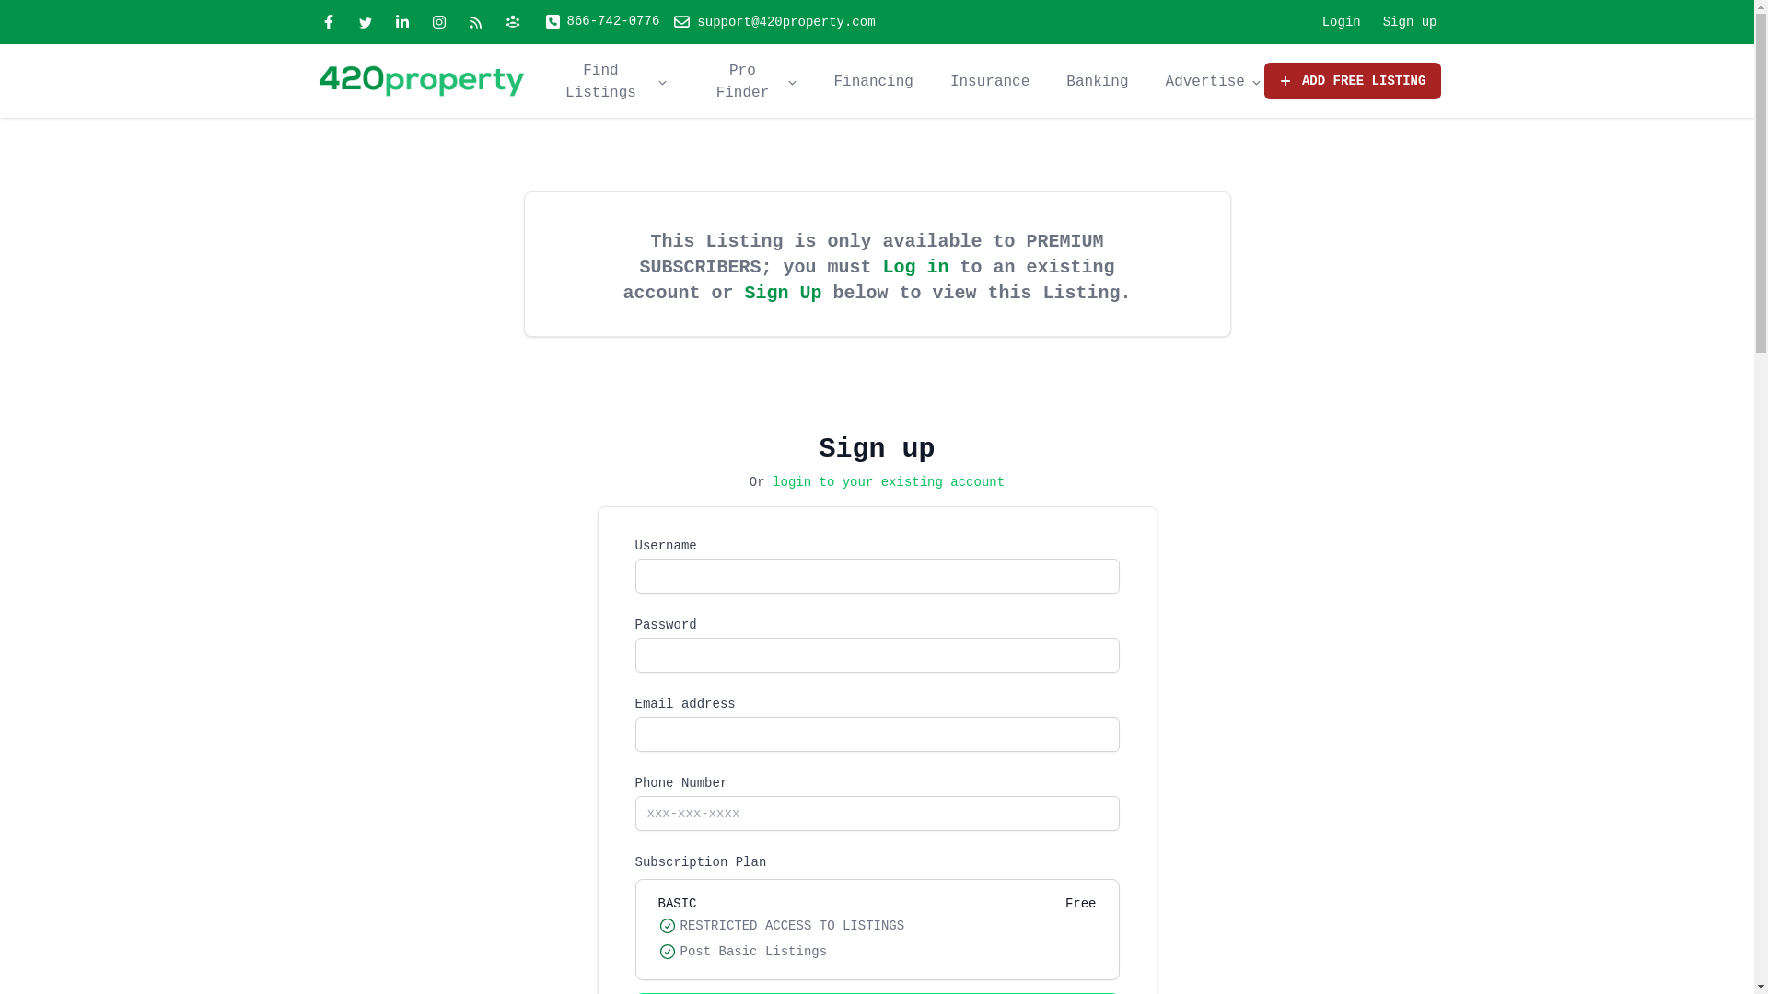  I want to click on Find Listings, so click(601, 82).